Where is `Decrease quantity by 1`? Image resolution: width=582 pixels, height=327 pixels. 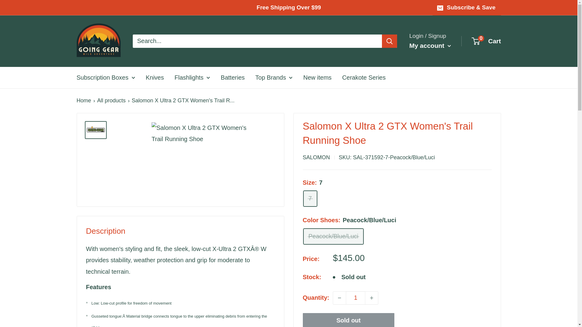 Decrease quantity by 1 is located at coordinates (339, 298).